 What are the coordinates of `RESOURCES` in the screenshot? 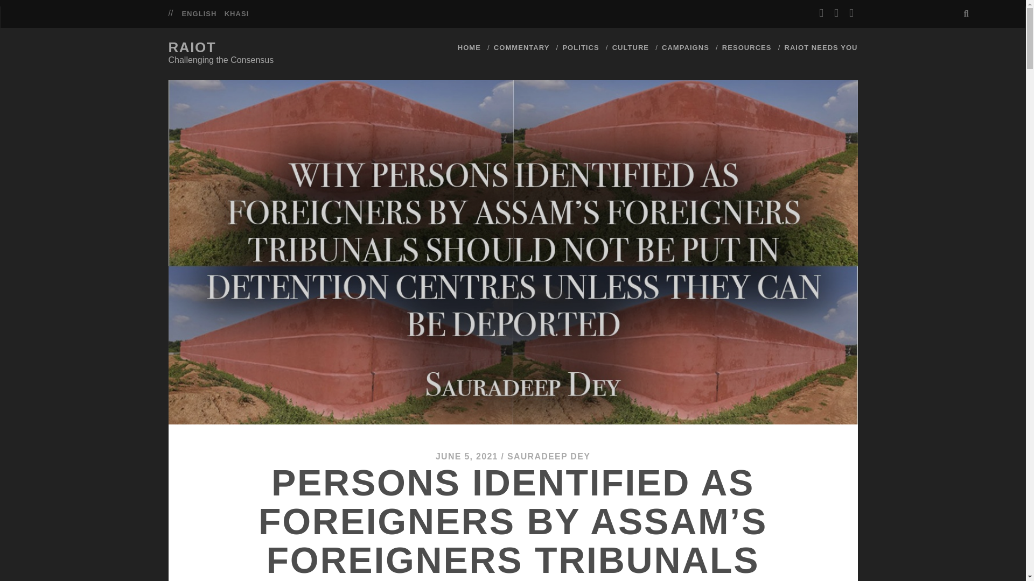 It's located at (746, 47).